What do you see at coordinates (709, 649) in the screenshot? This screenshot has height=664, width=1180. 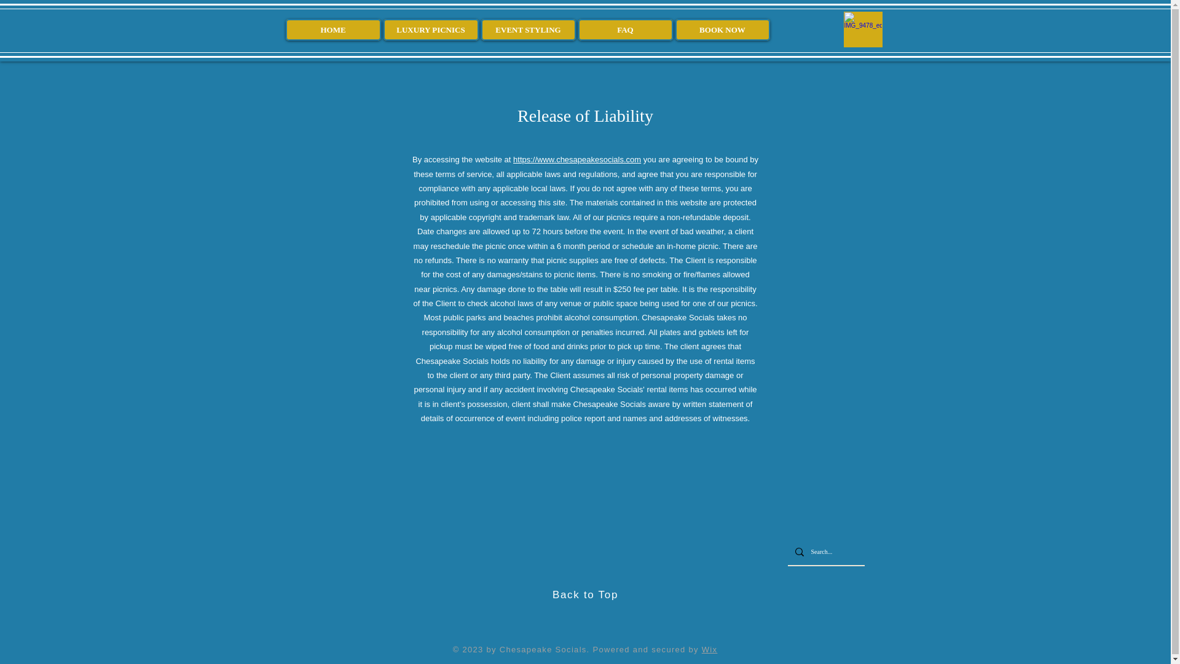 I see `Wix` at bounding box center [709, 649].